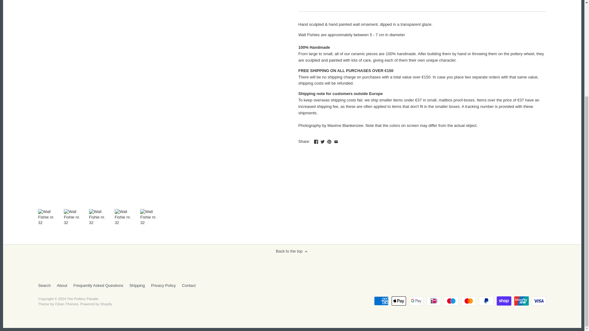 Image resolution: width=589 pixels, height=331 pixels. What do you see at coordinates (316, 142) in the screenshot?
I see `Facebook` at bounding box center [316, 142].